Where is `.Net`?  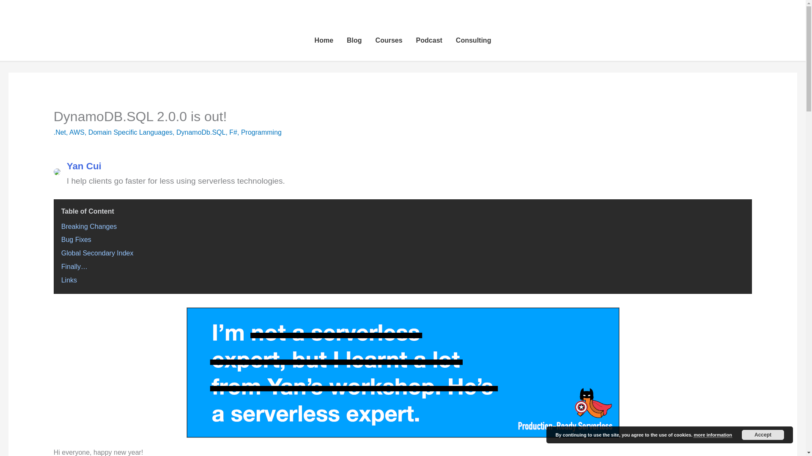 .Net is located at coordinates (59, 132).